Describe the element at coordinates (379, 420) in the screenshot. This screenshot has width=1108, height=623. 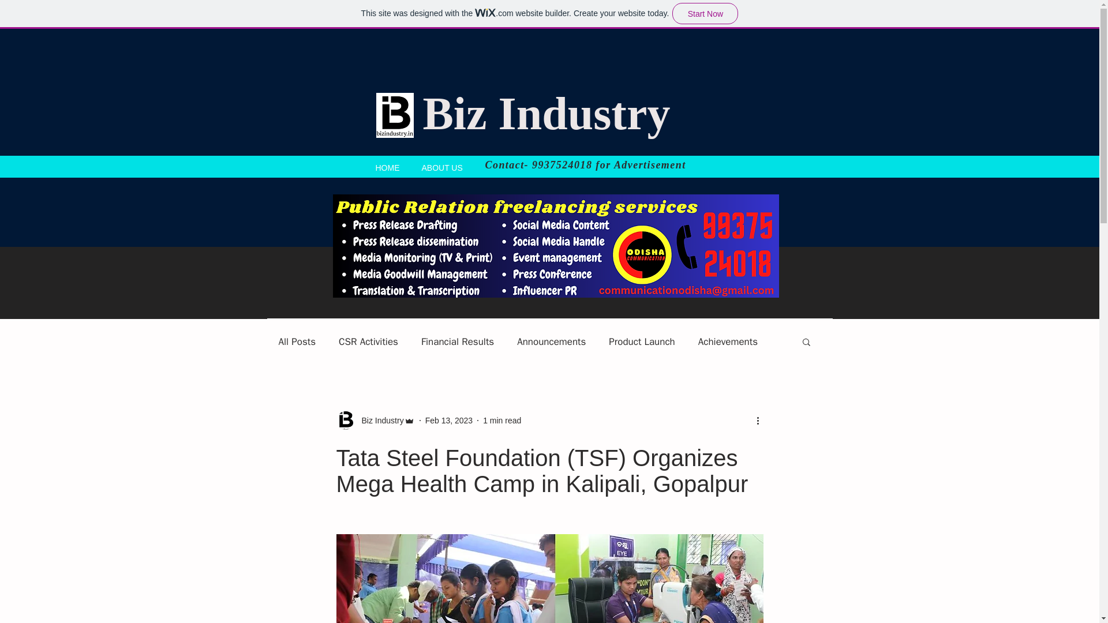
I see `Biz Industry` at that location.